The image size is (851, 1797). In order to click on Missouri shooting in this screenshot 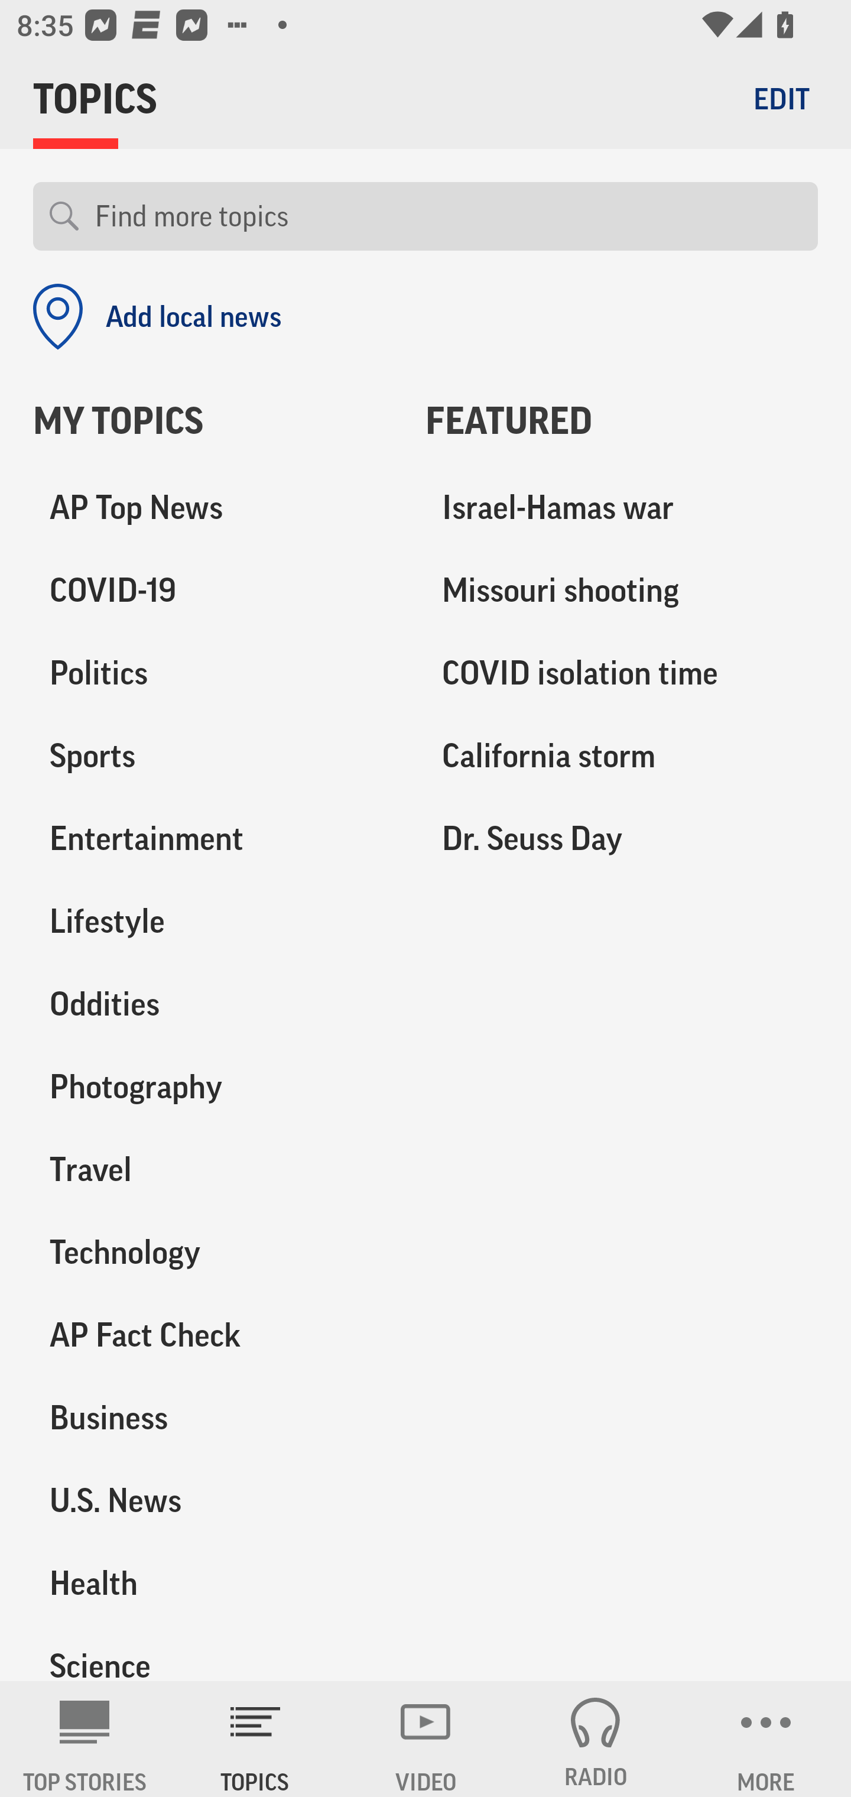, I will do `click(622, 591)`.